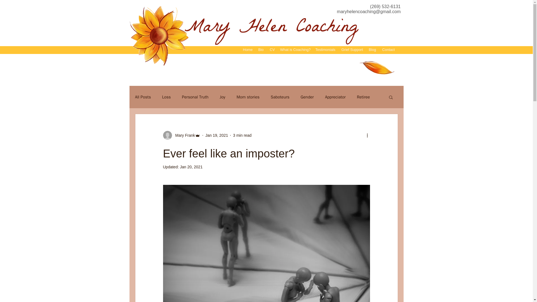 This screenshot has height=302, width=537. Describe the element at coordinates (294, 50) in the screenshot. I see `What is Coaching?` at that location.